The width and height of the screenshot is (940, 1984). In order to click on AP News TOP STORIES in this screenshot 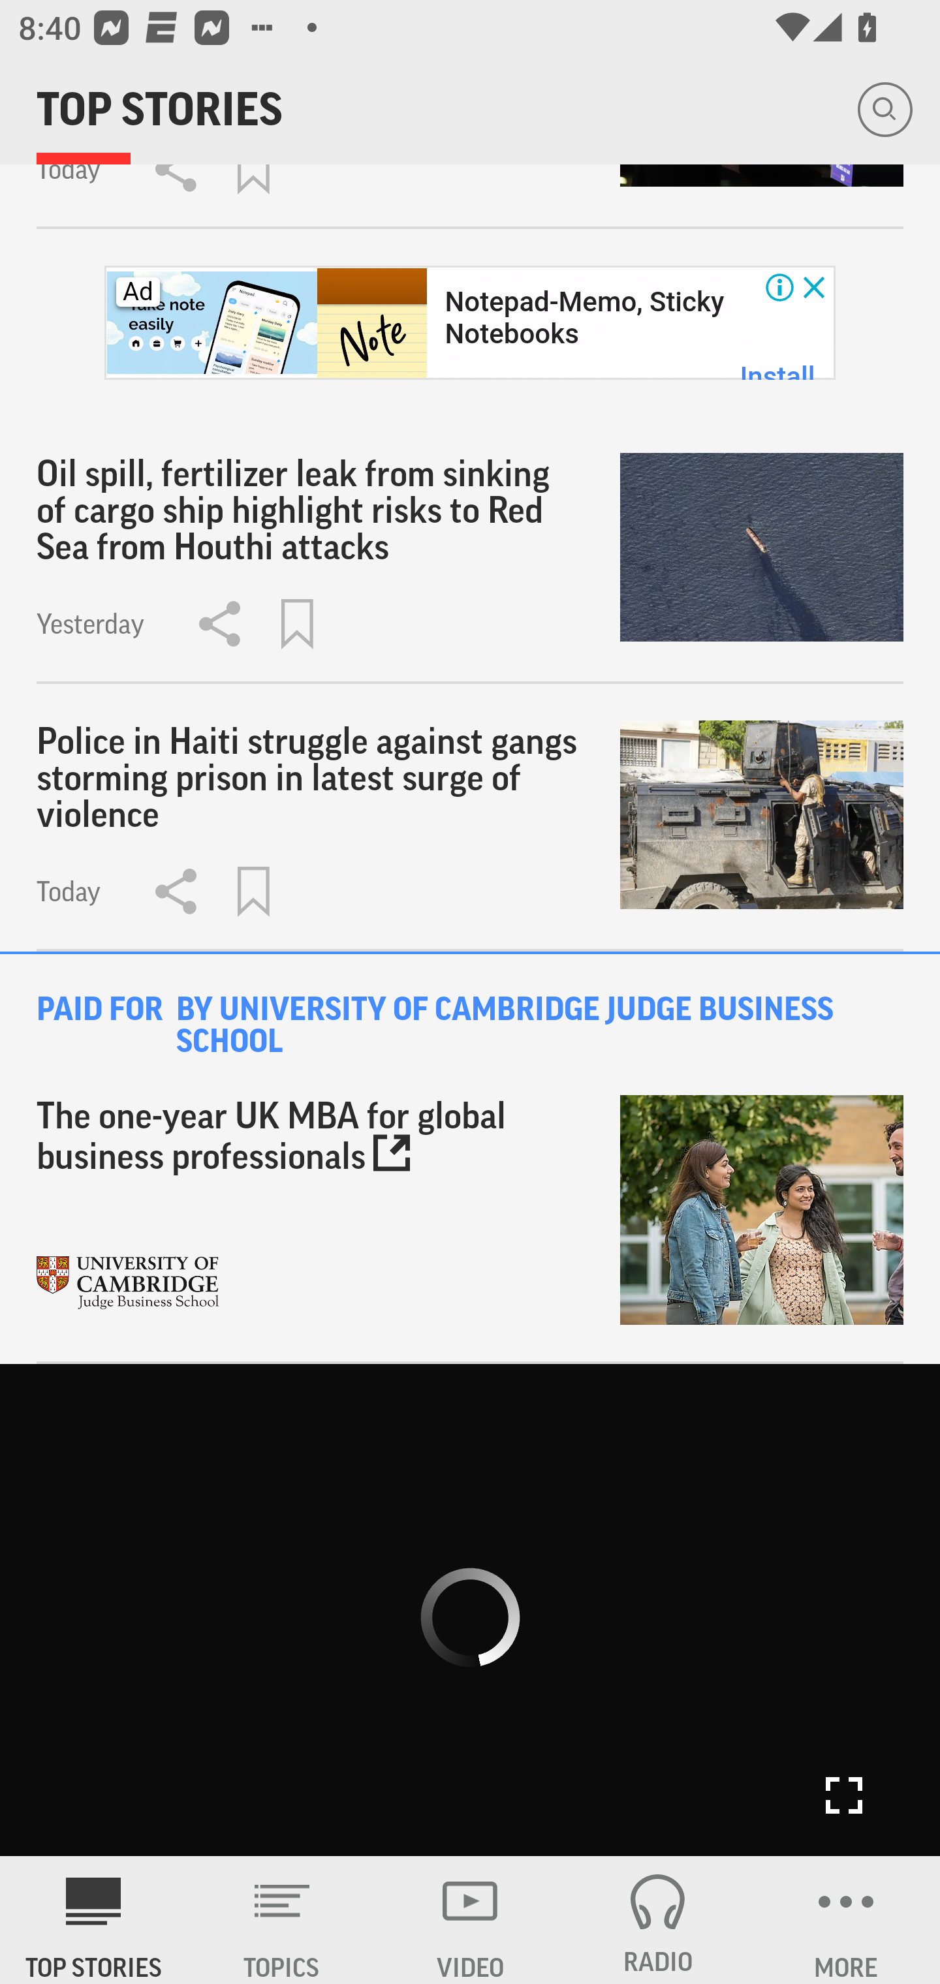, I will do `click(94, 1920)`.